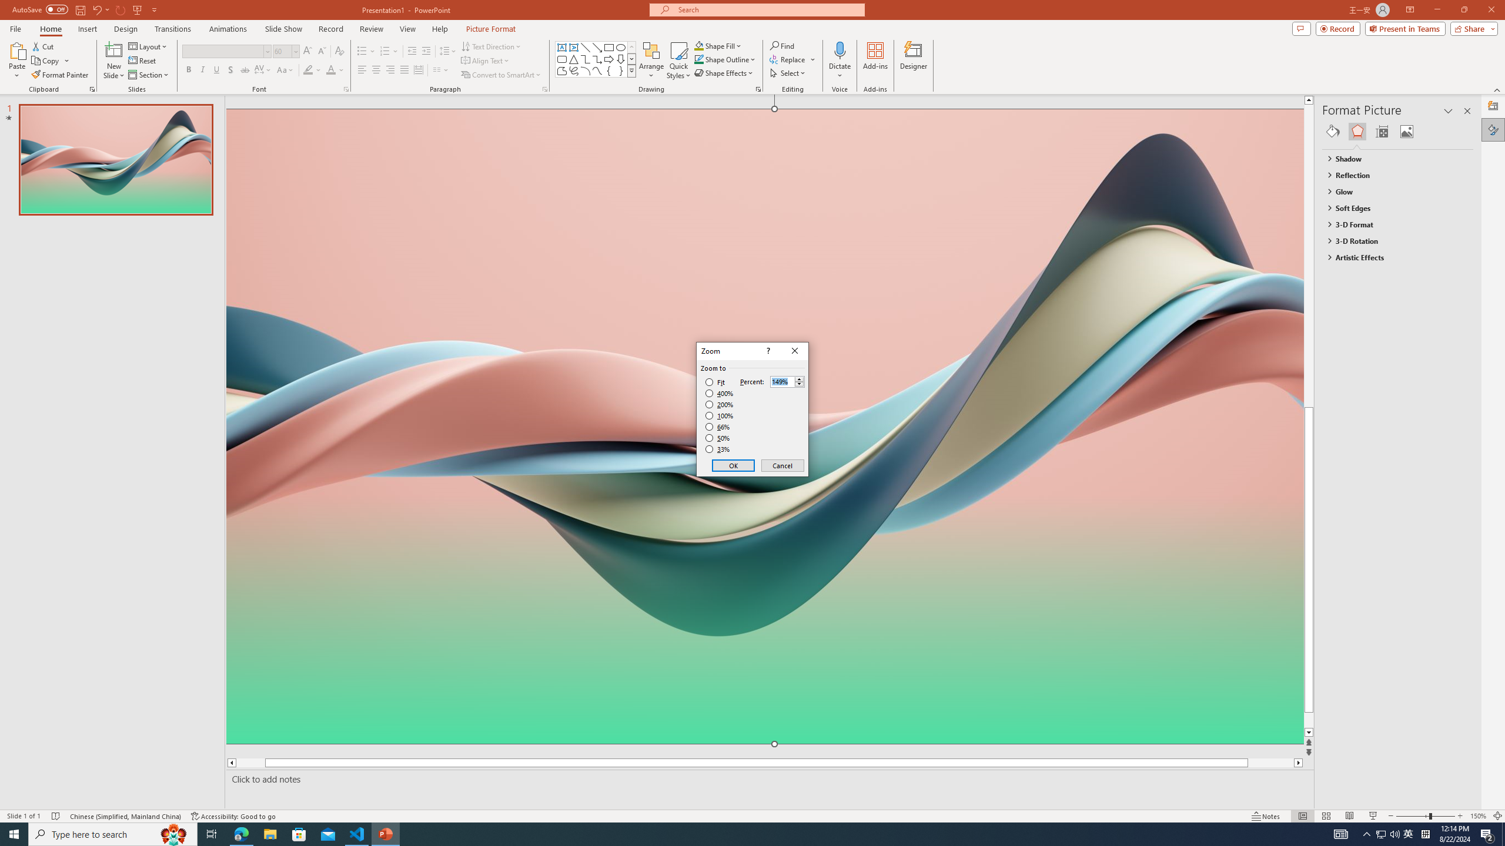  I want to click on Columns, so click(441, 70).